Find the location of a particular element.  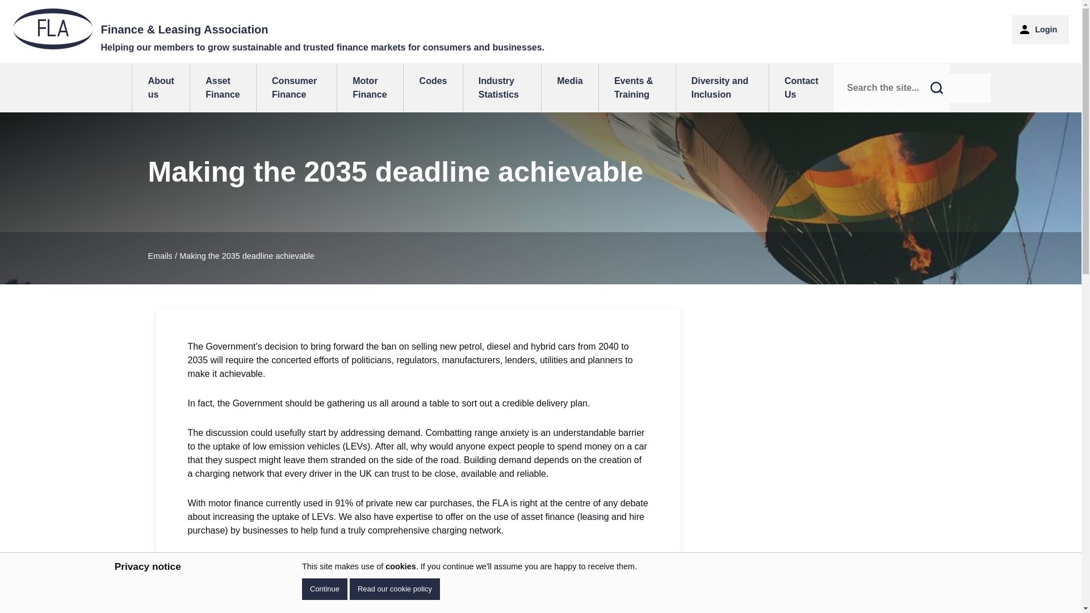

Consumer Finance is located at coordinates (296, 87).